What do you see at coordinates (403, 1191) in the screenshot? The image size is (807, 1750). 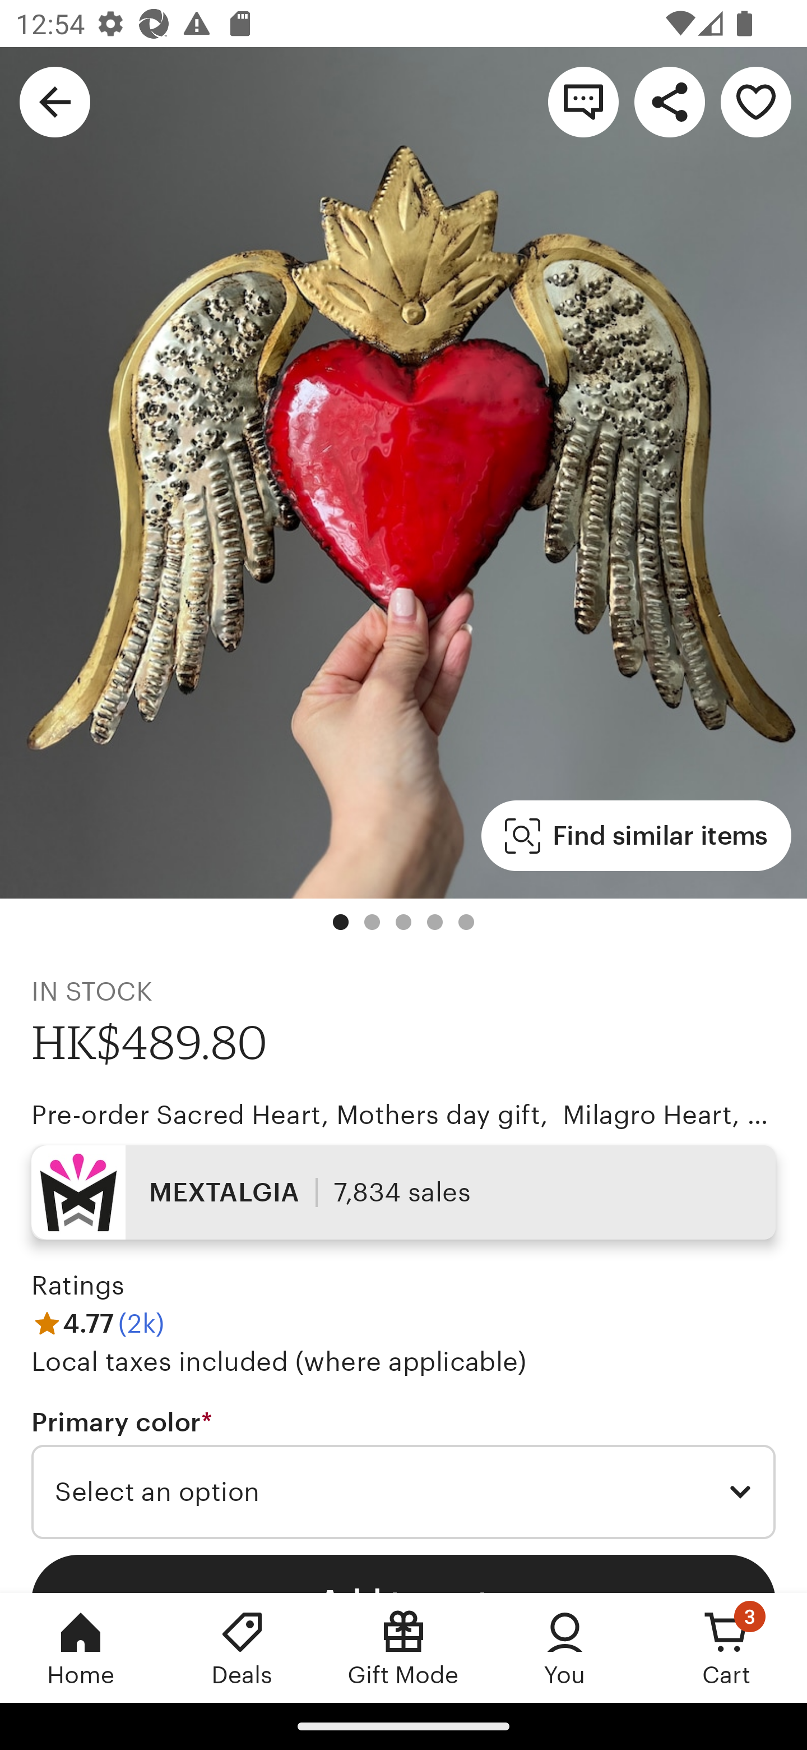 I see `MEXTALGIA 7,834 sales` at bounding box center [403, 1191].